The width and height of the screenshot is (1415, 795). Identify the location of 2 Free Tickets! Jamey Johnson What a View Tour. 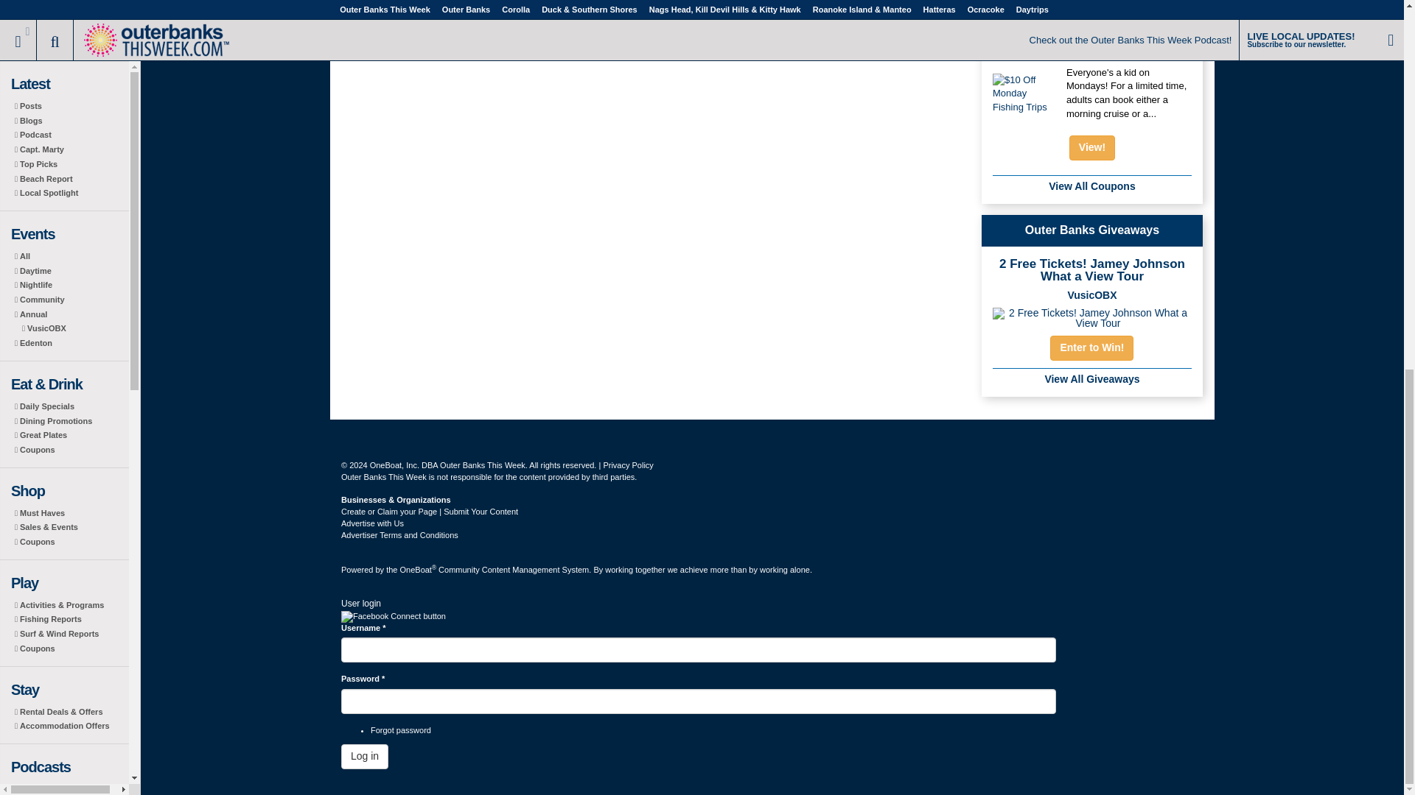
(1092, 269).